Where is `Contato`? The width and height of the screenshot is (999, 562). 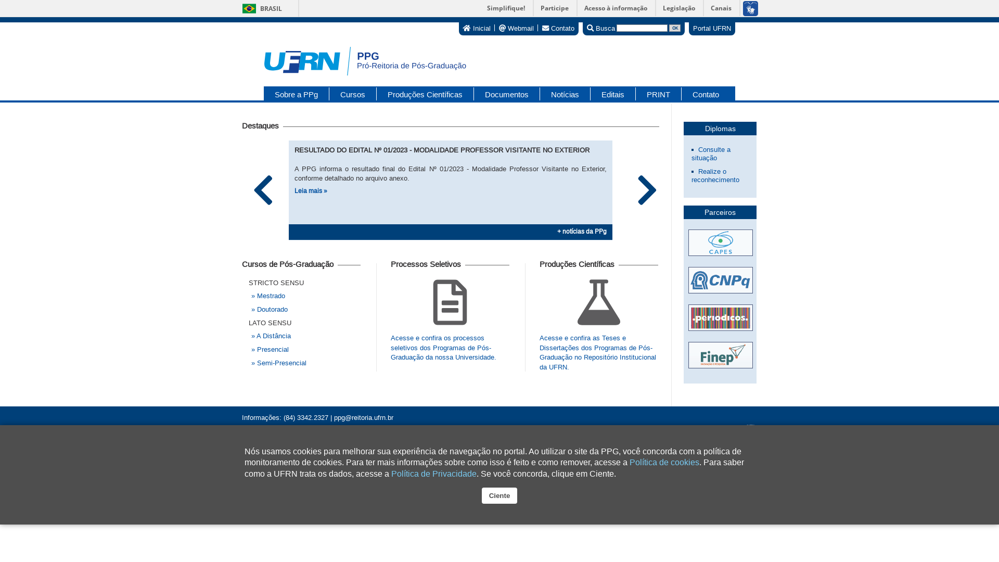 Contato is located at coordinates (558, 28).